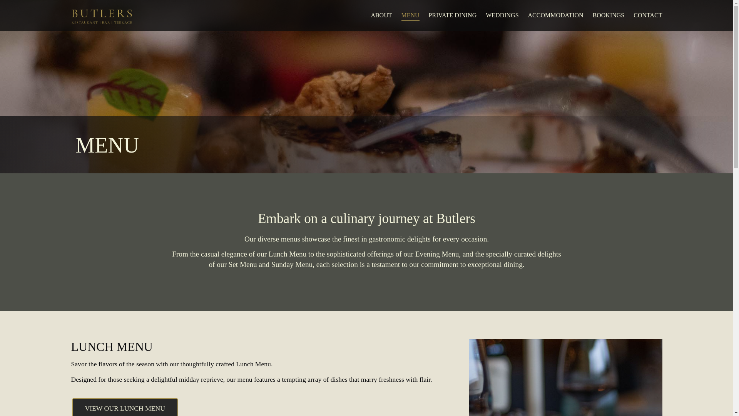 The image size is (739, 416). Describe the element at coordinates (502, 15) in the screenshot. I see `WEDDINGS` at that location.